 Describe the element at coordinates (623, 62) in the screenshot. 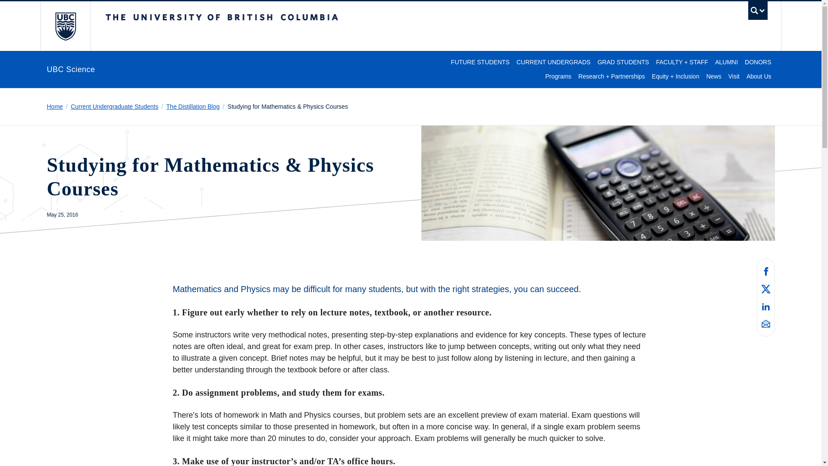

I see `GRAD STUDENTS` at that location.